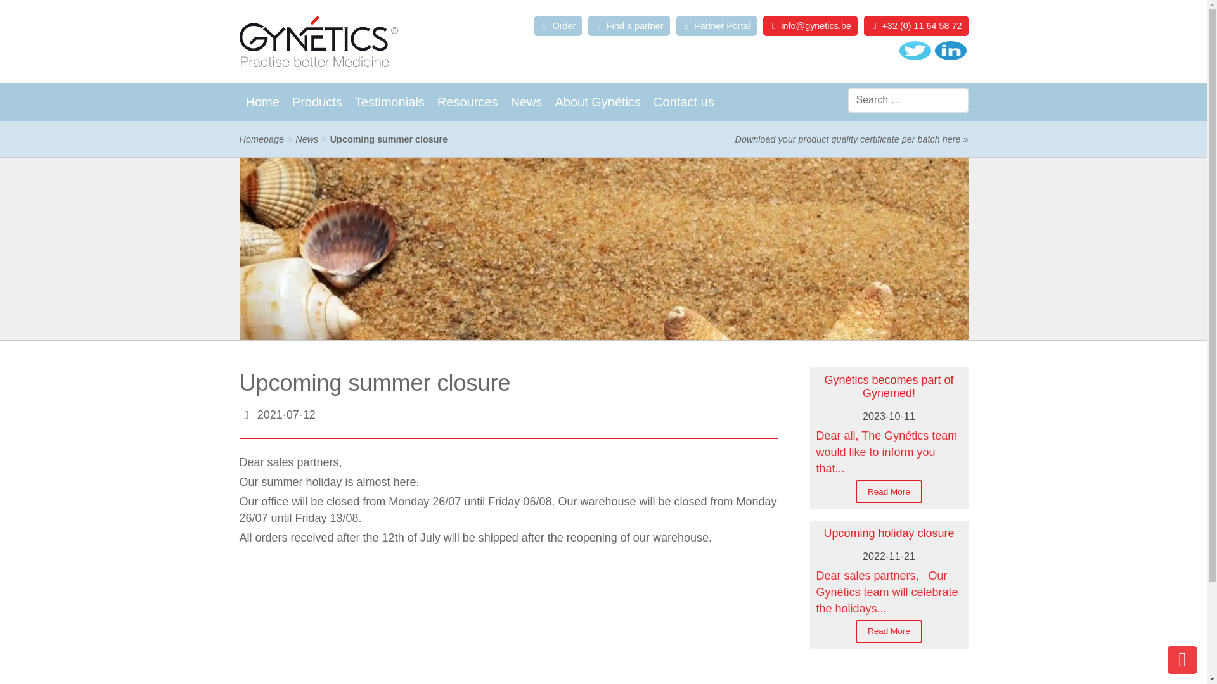 The image size is (1217, 684). I want to click on Find a partner, so click(629, 25).